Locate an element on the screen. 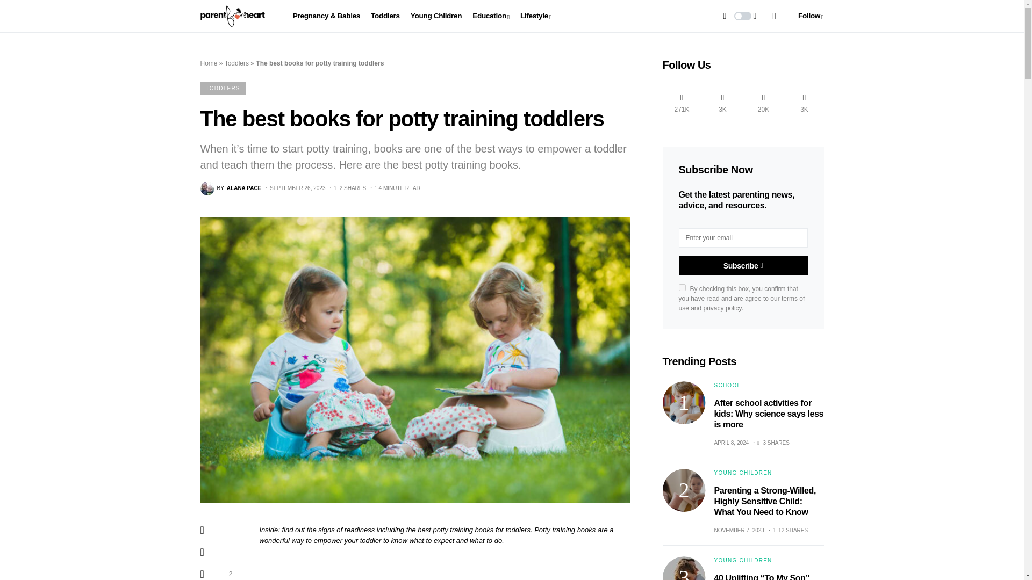  Young Children is located at coordinates (436, 16).